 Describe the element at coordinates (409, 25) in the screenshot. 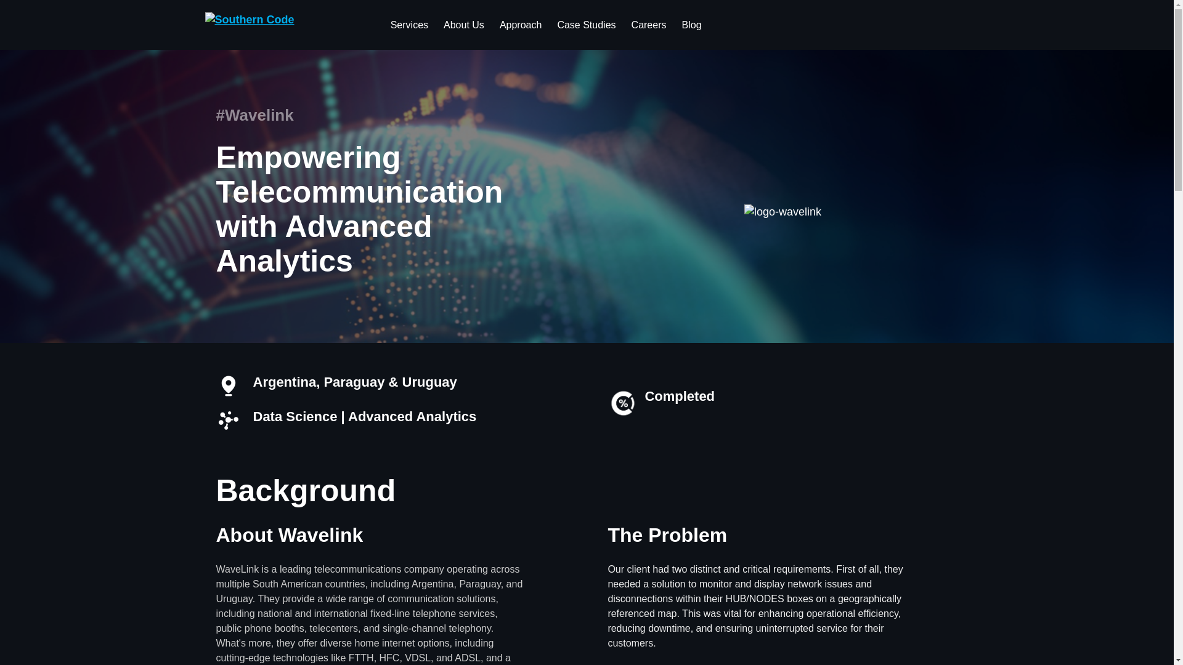

I see `Services` at that location.